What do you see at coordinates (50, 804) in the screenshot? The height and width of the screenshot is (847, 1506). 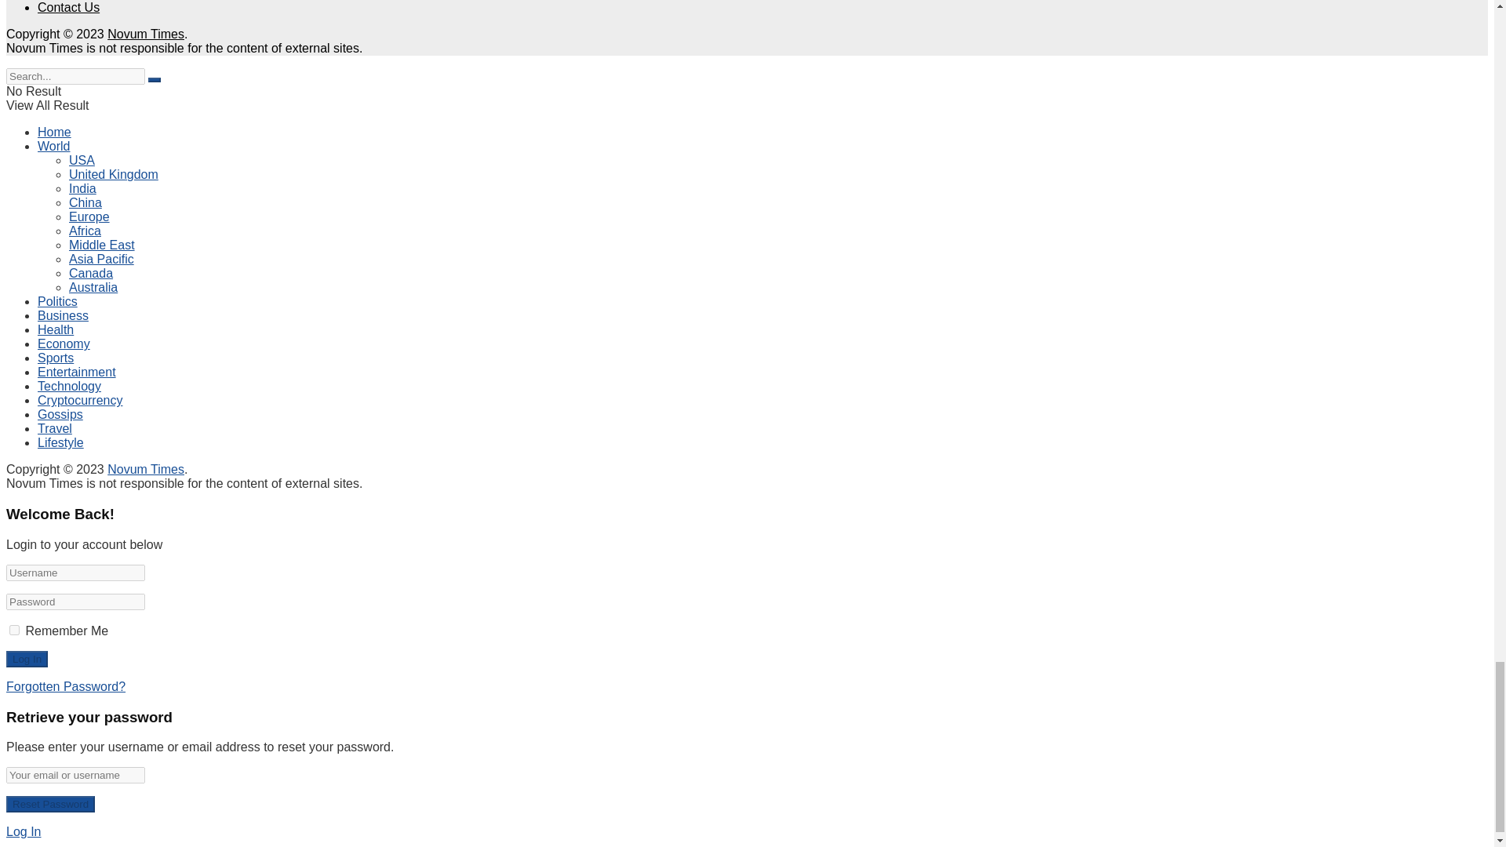 I see `Reset Password` at bounding box center [50, 804].